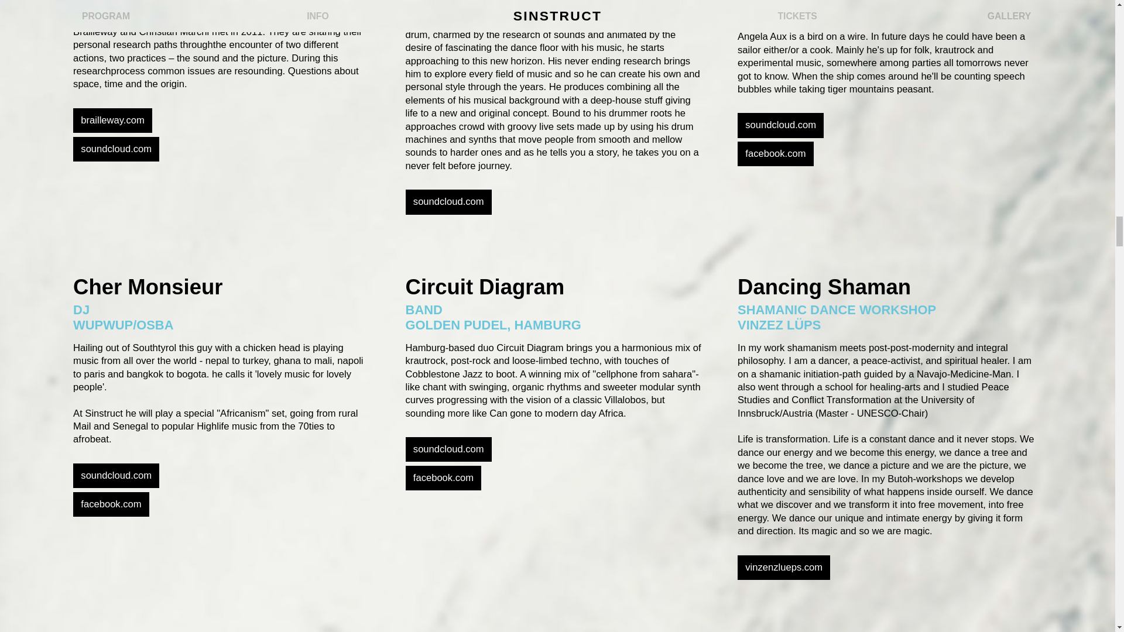 Image resolution: width=1124 pixels, height=632 pixels. What do you see at coordinates (780, 125) in the screenshot?
I see `soundcloud.com` at bounding box center [780, 125].